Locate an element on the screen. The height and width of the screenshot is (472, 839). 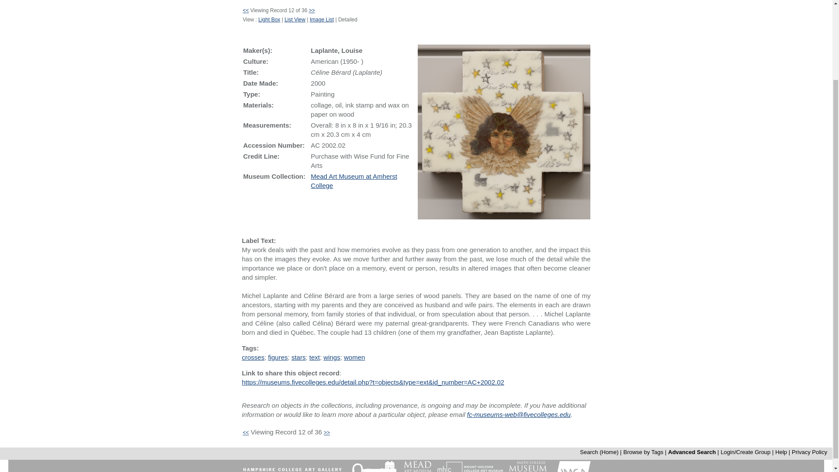
Advanced Search is located at coordinates (691, 452).